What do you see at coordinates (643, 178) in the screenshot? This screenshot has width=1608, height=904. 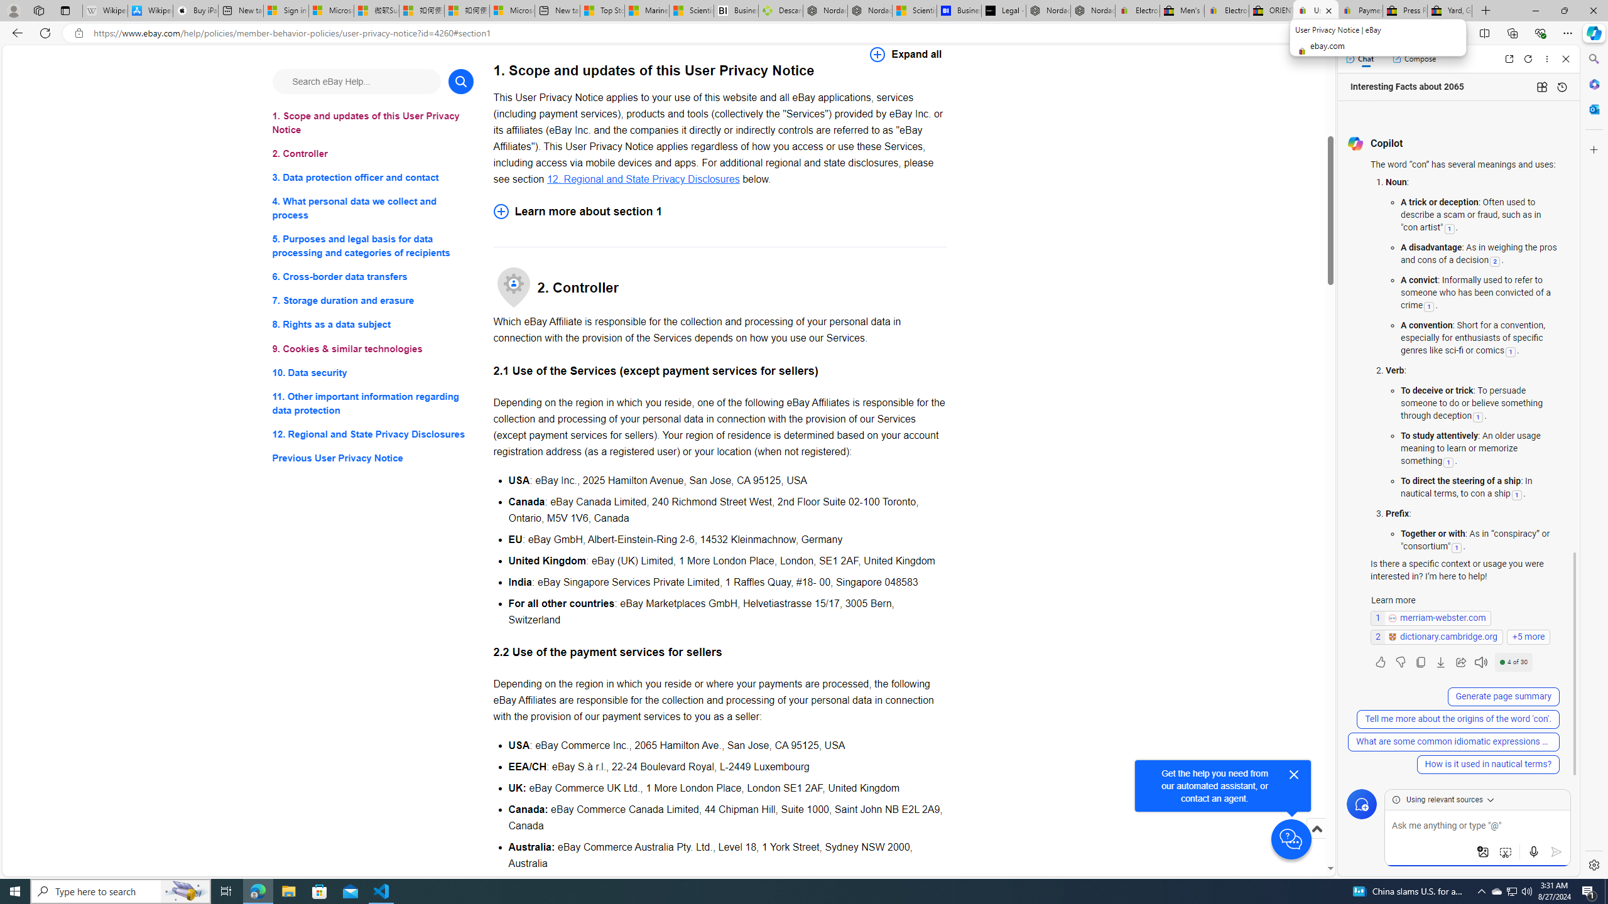 I see `12. Regional and State Privacy Disclosures` at bounding box center [643, 178].